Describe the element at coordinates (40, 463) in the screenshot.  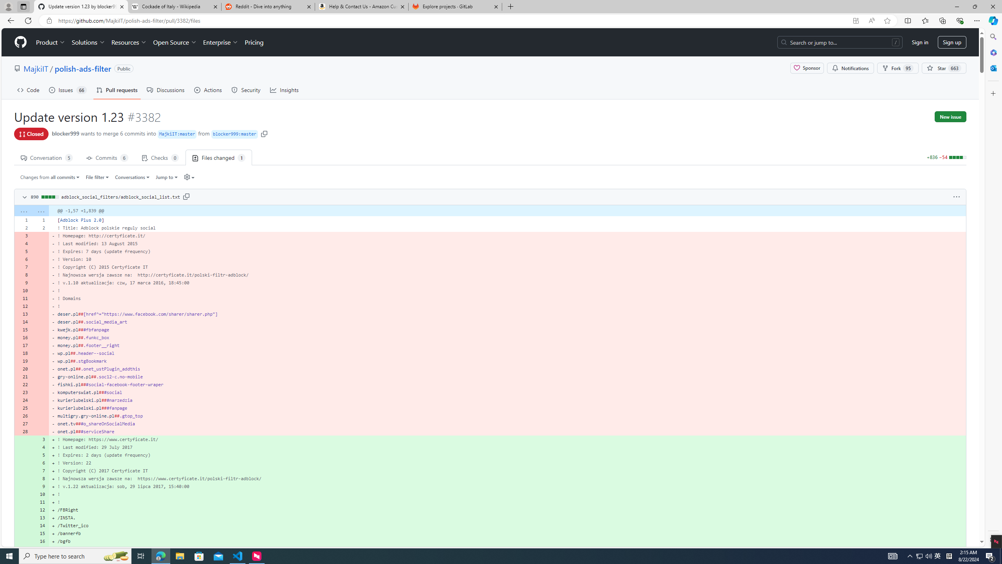
I see `6` at that location.